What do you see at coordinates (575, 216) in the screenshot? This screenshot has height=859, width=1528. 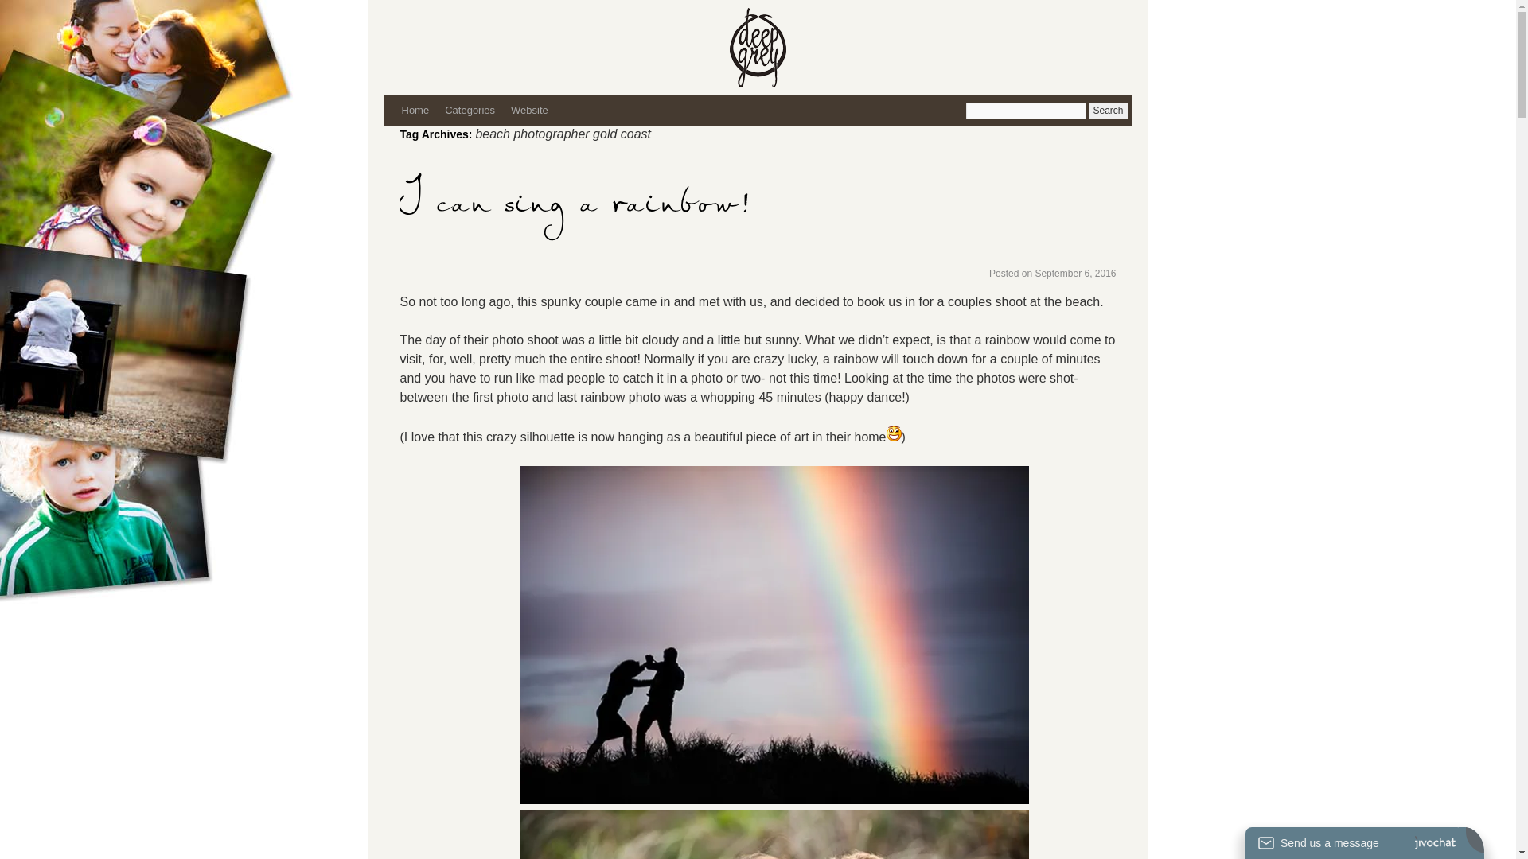 I see `I 
can 
sing 
a 
rainbow!` at bounding box center [575, 216].